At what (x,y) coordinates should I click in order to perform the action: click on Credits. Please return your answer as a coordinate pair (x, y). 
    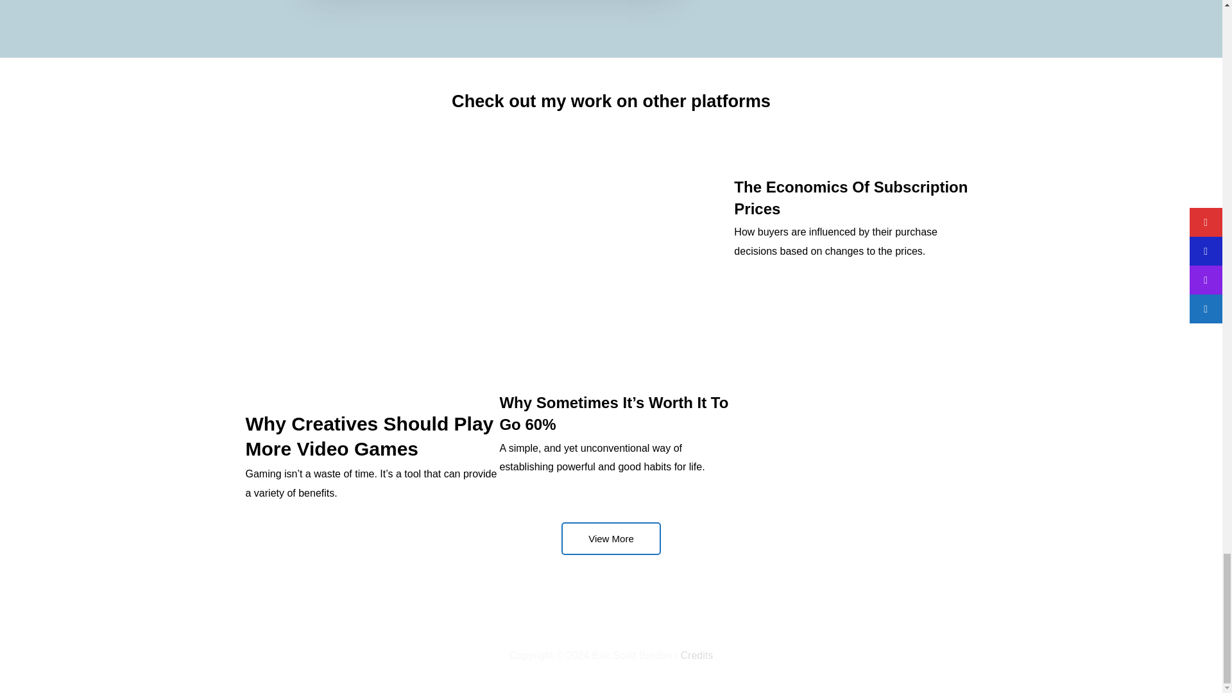
    Looking at the image, I should click on (697, 656).